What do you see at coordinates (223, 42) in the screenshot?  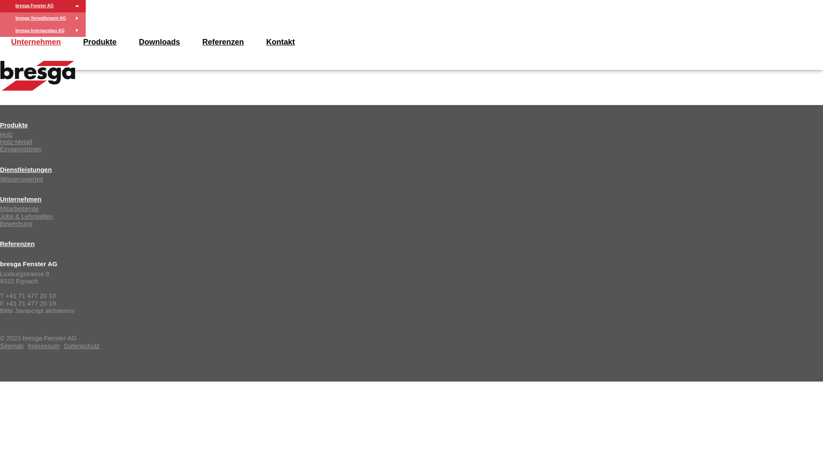 I see `Referenzen` at bounding box center [223, 42].